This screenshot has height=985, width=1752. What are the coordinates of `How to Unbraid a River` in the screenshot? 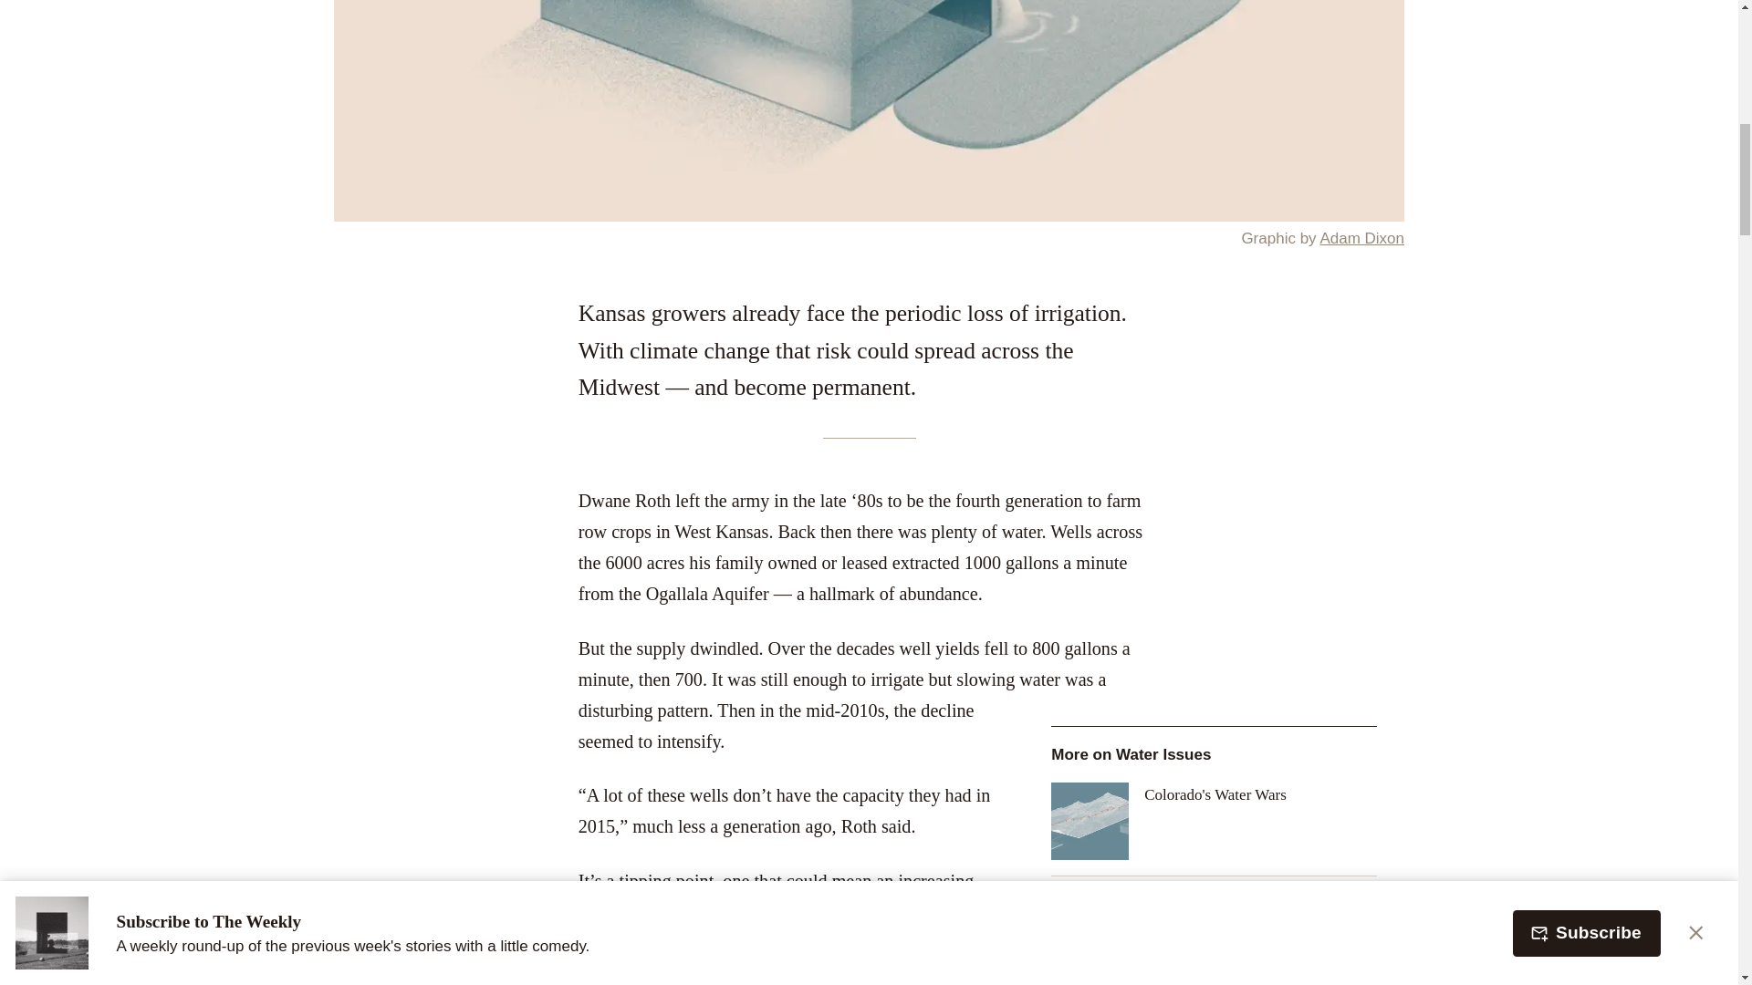 It's located at (1214, 930).